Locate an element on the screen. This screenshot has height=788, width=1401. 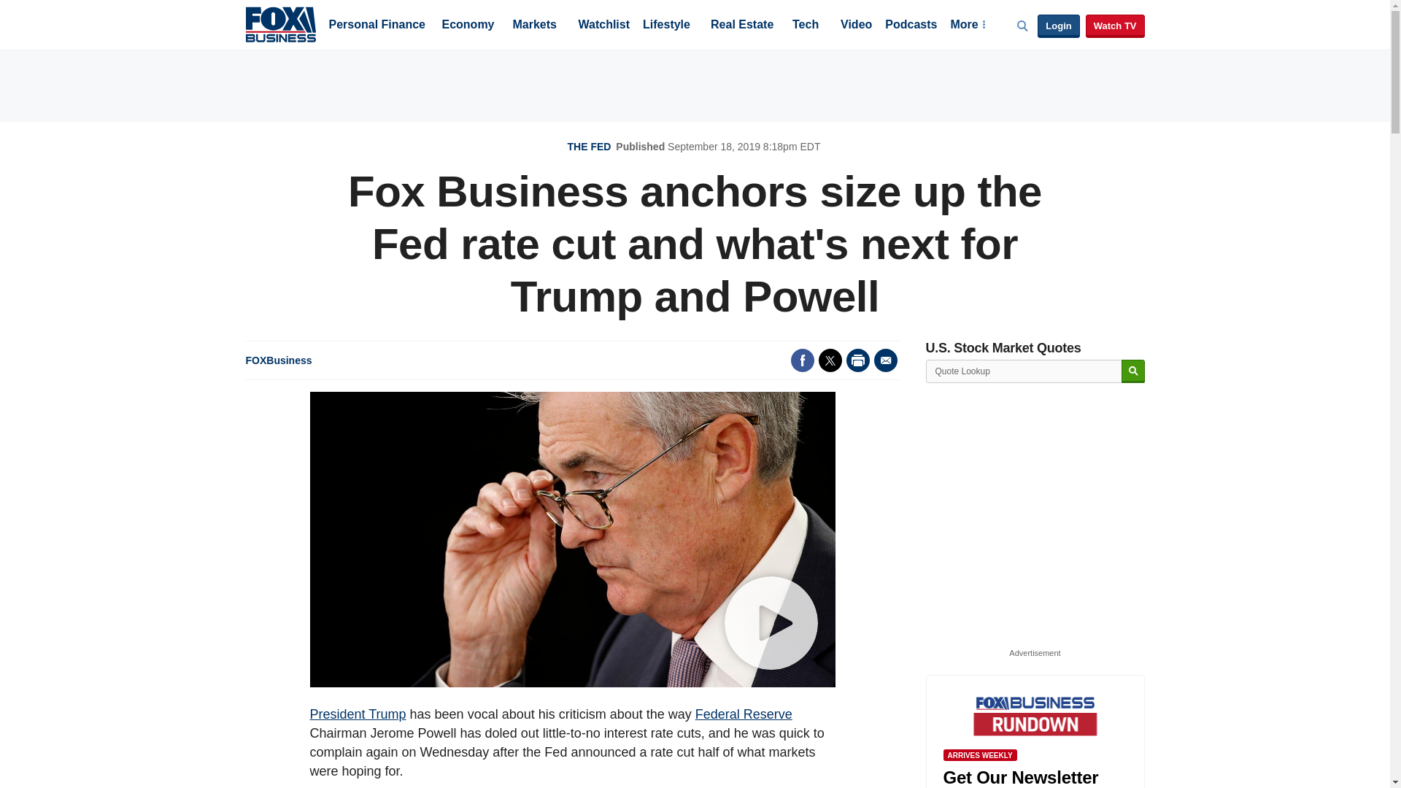
Markets is located at coordinates (534, 26).